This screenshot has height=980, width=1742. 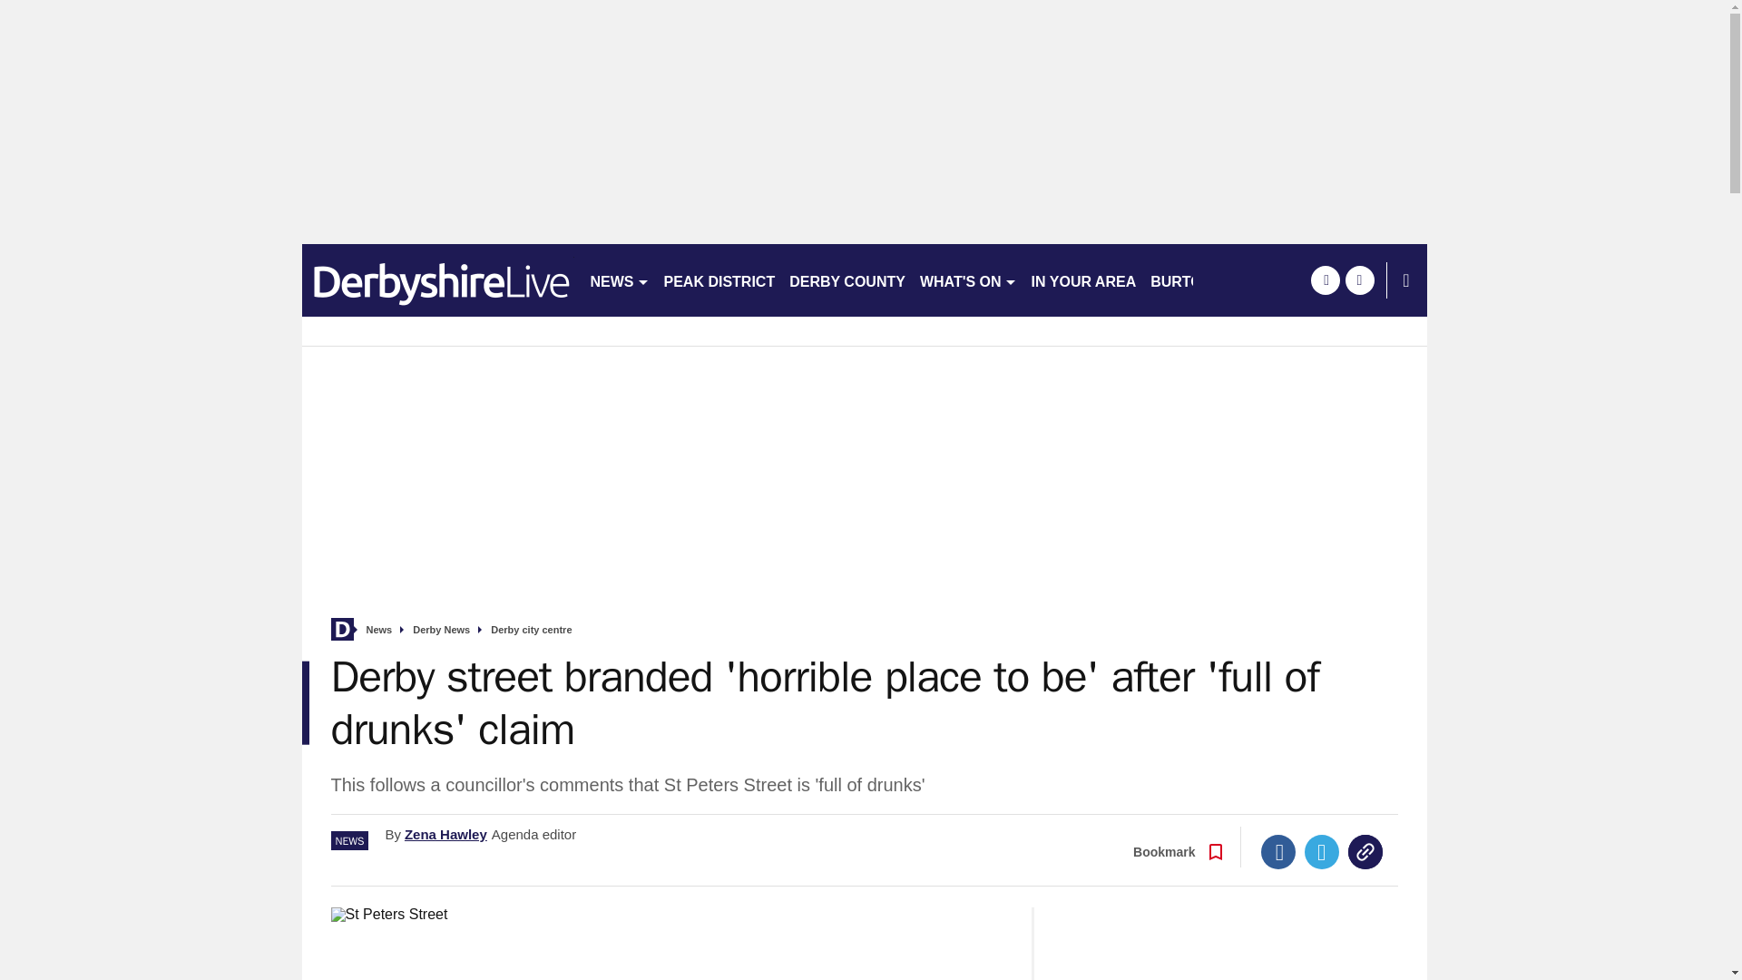 I want to click on IN YOUR AREA, so click(x=1083, y=279).